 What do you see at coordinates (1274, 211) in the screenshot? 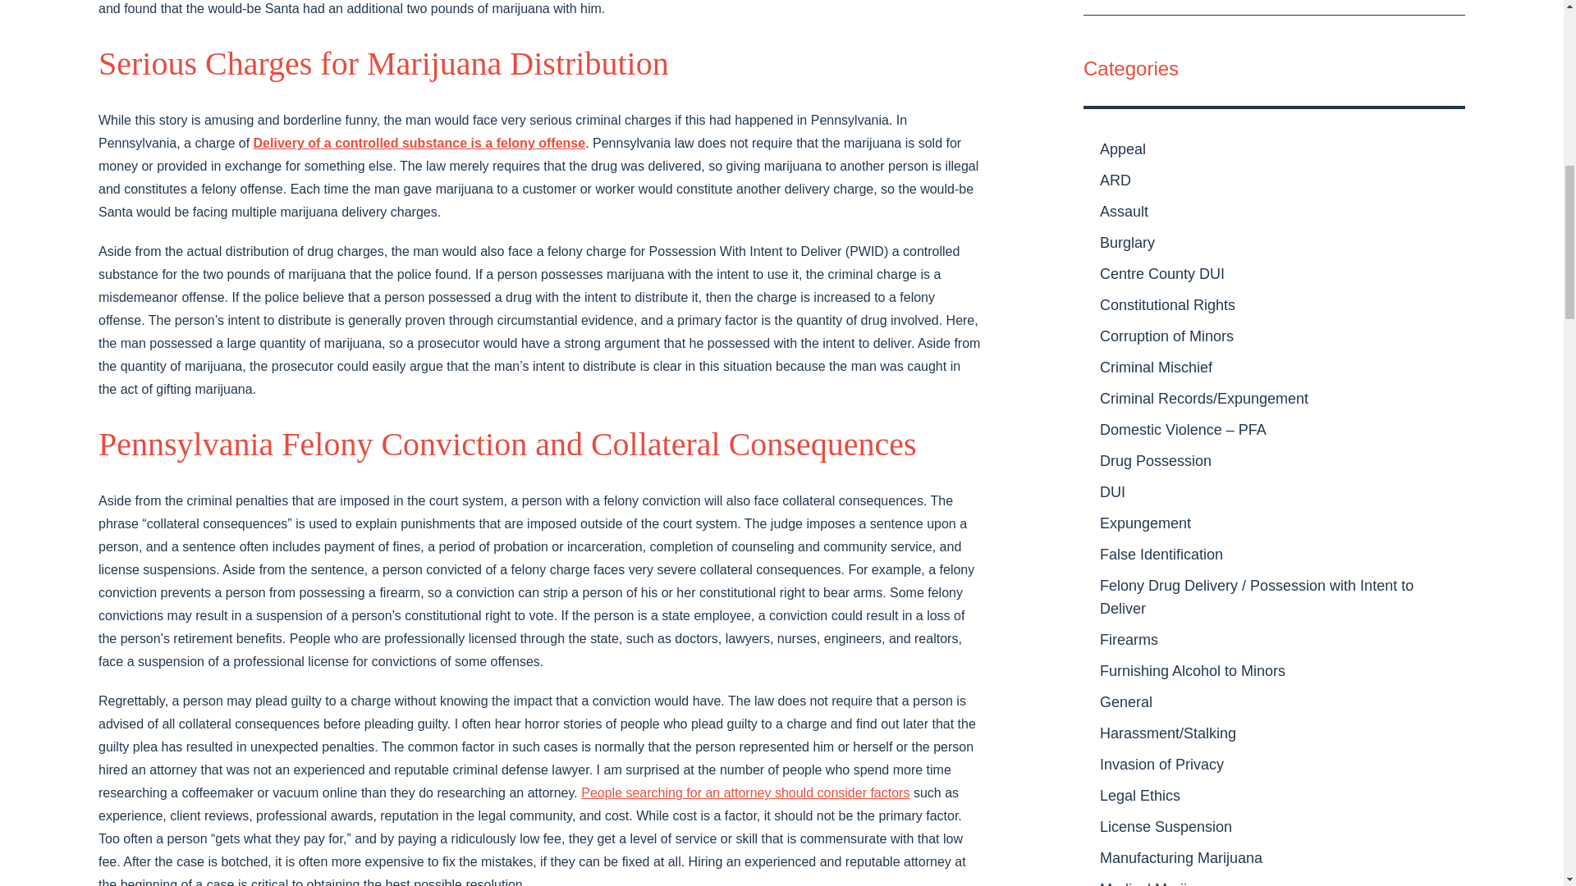
I see `Assault` at bounding box center [1274, 211].